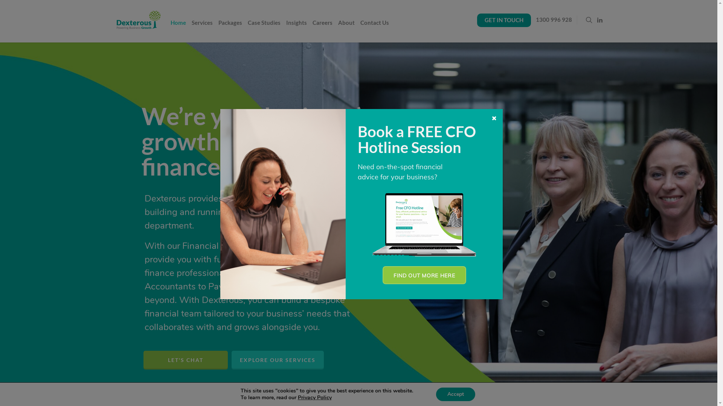 This screenshot has height=406, width=723. Describe the element at coordinates (349, 28) in the screenshot. I see `About` at that location.